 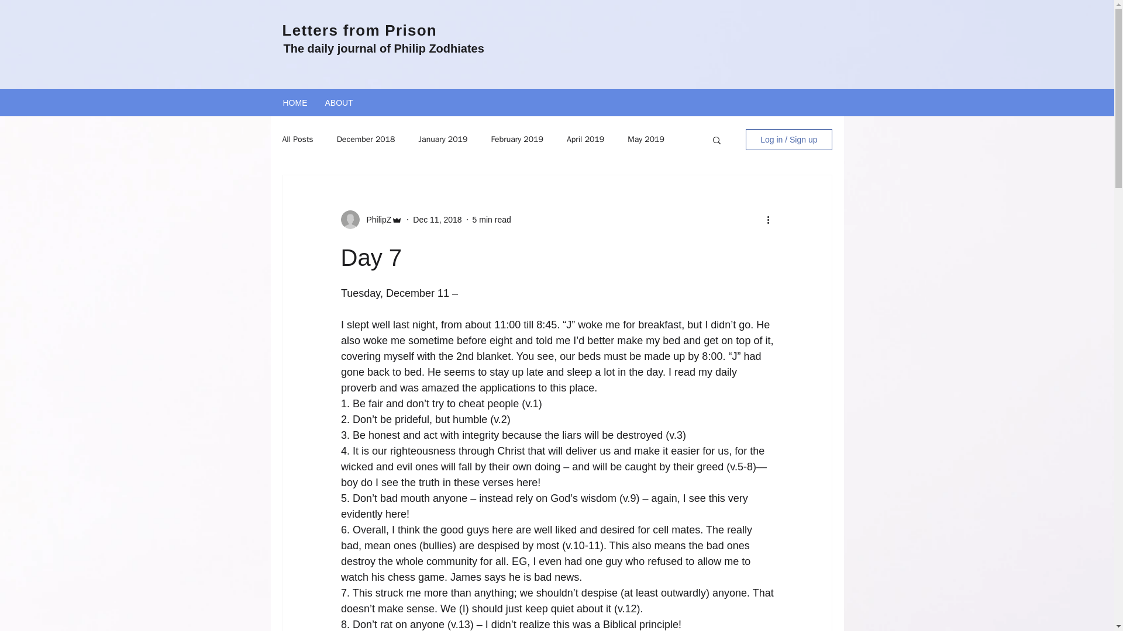 I want to click on HOME, so click(x=295, y=102).